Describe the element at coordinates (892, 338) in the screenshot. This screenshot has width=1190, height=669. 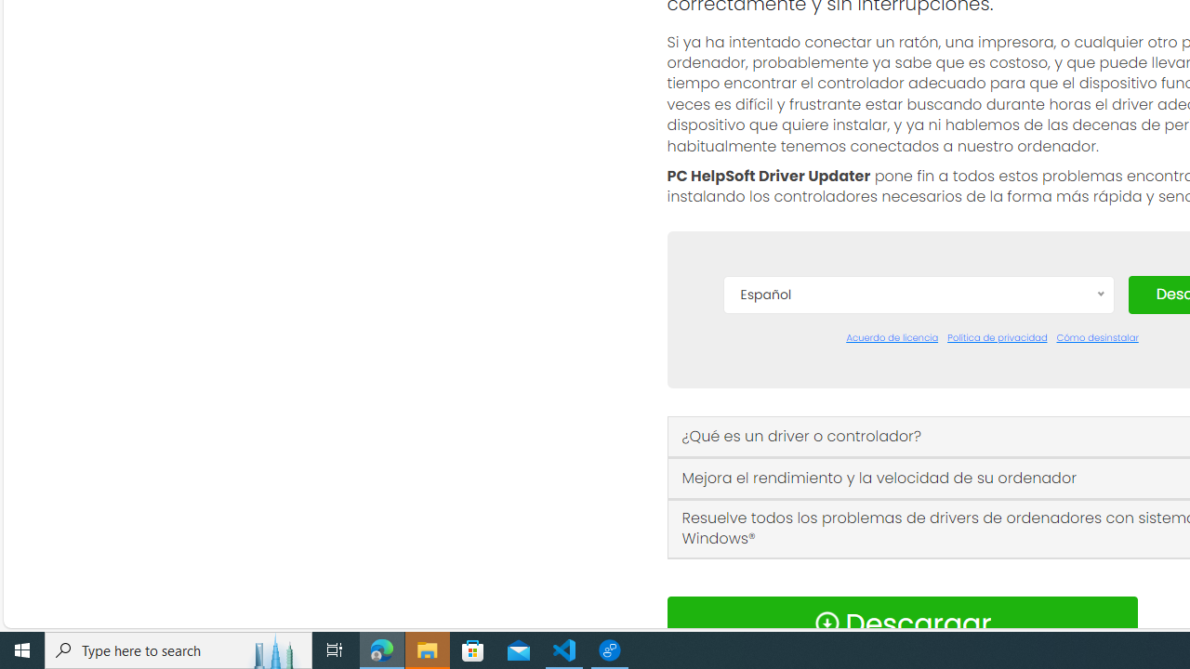
I see `Acuerdo de licencia` at that location.